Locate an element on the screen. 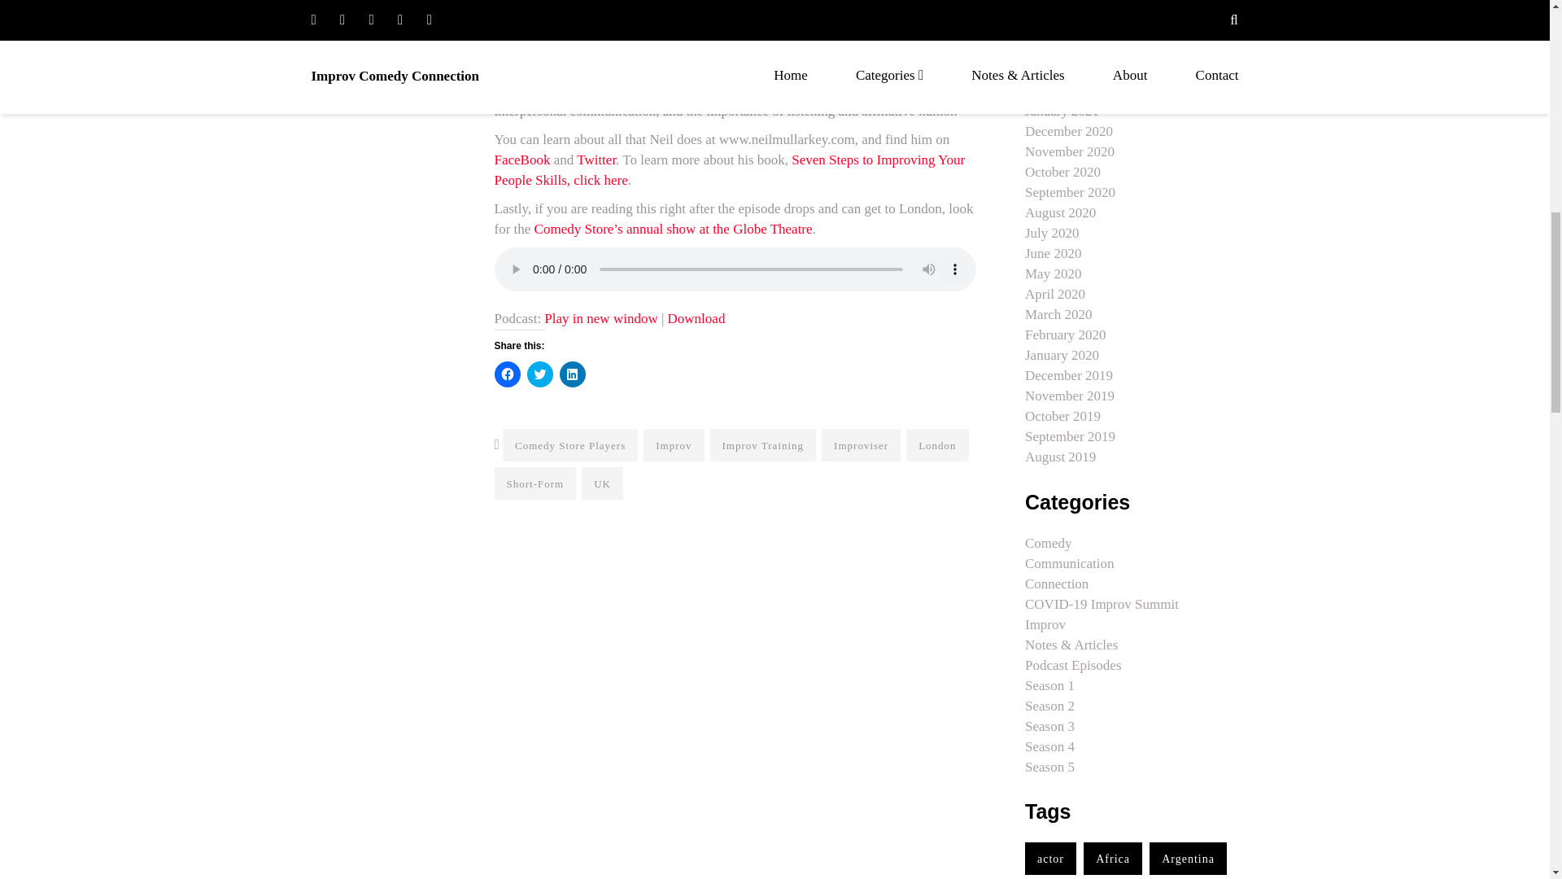 This screenshot has height=879, width=1562. Improv Training is located at coordinates (763, 445).